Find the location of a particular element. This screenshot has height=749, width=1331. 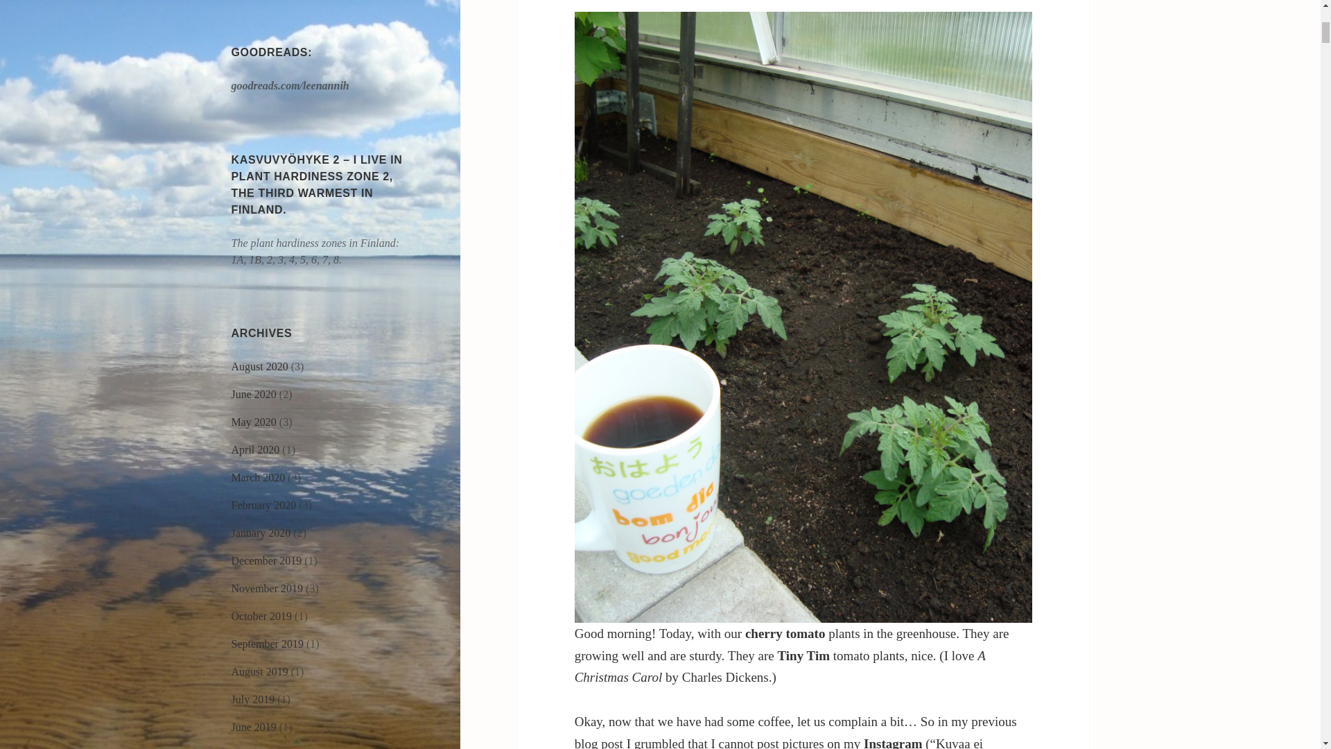

August 2019 is located at coordinates (260, 671).